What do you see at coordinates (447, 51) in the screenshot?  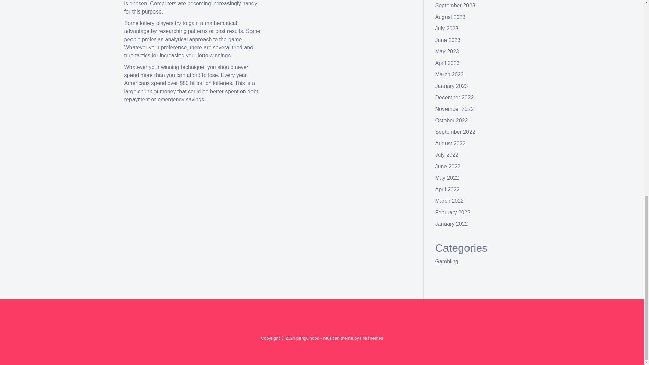 I see `May 2023` at bounding box center [447, 51].